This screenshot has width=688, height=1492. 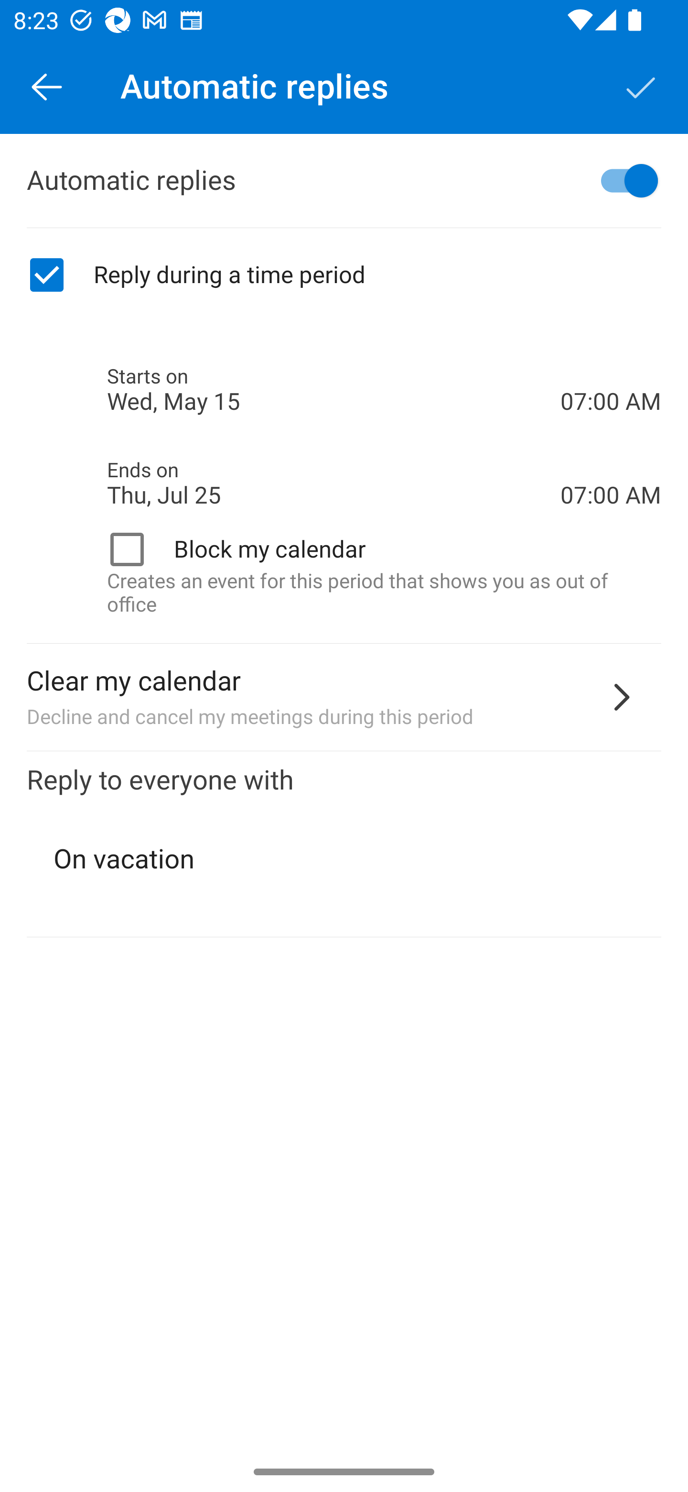 What do you see at coordinates (344, 275) in the screenshot?
I see `Reply during a time period` at bounding box center [344, 275].